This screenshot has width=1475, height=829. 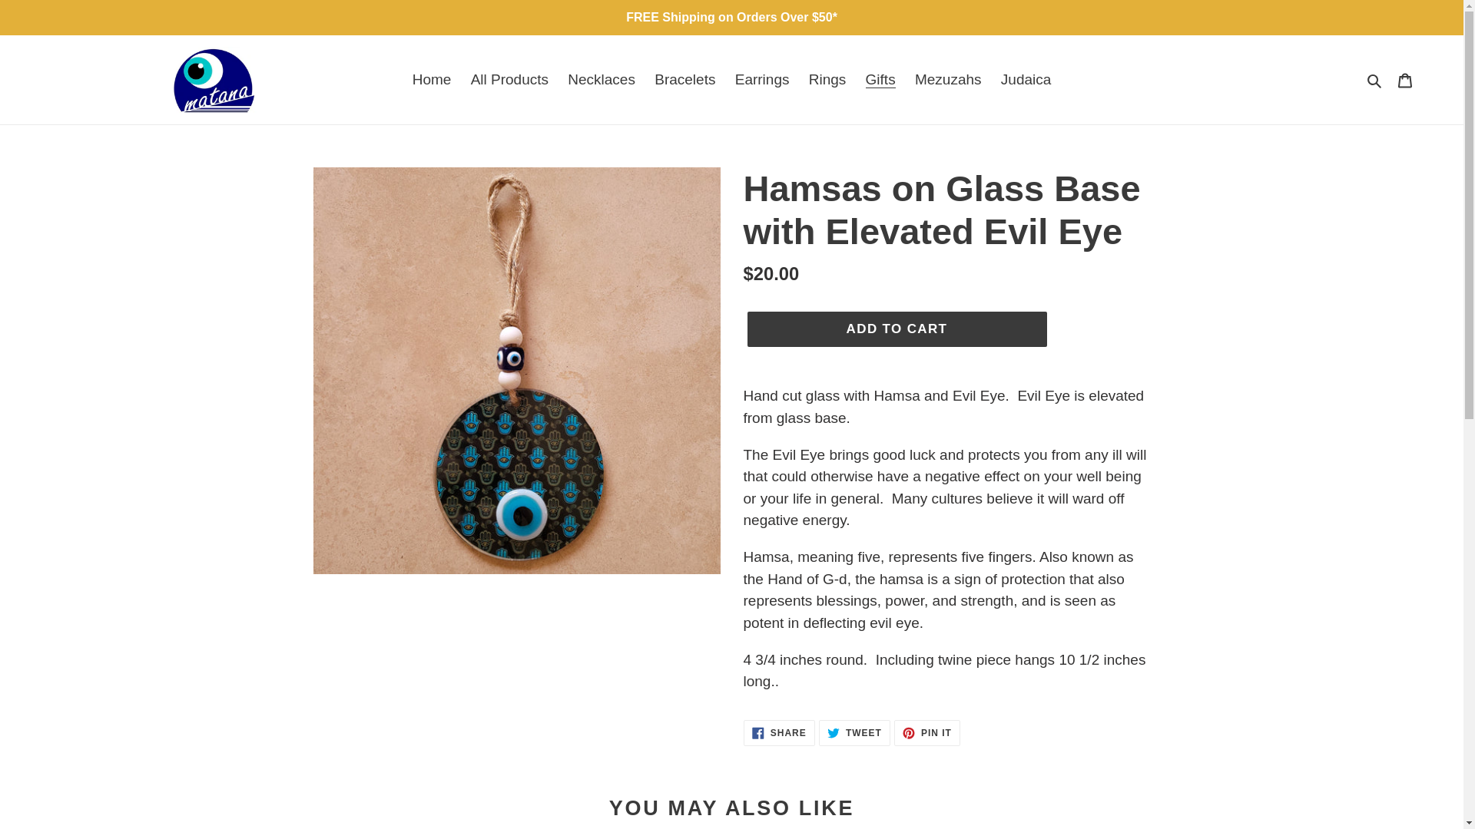 What do you see at coordinates (684, 80) in the screenshot?
I see `Judaica` at bounding box center [684, 80].